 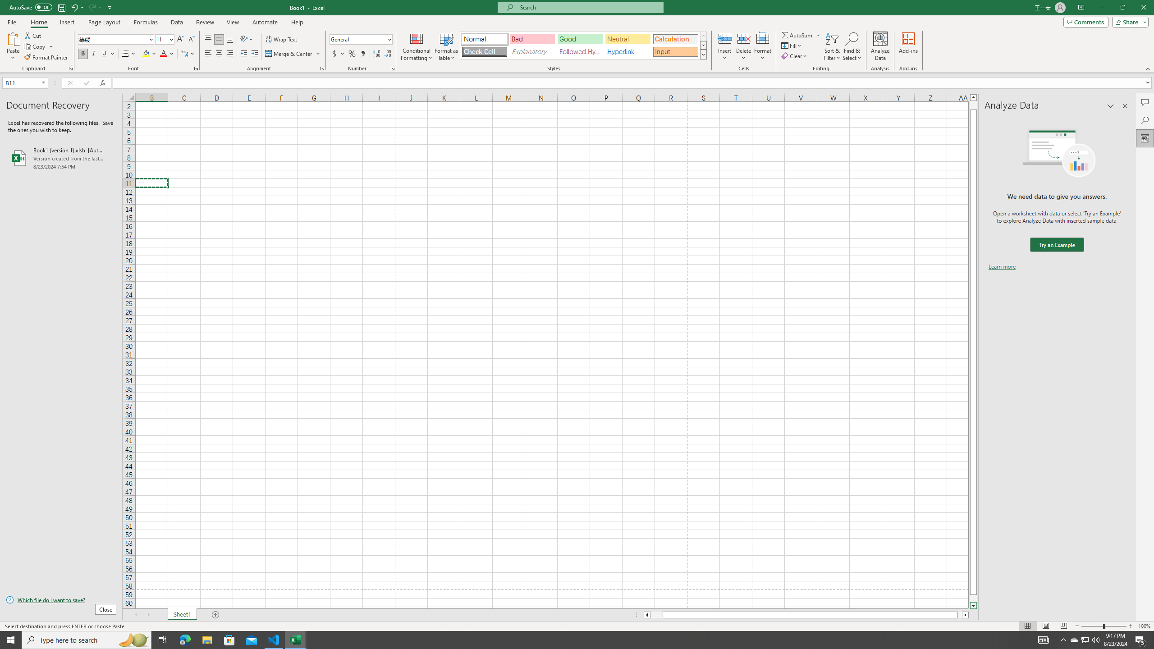 I want to click on Learn more, so click(x=1002, y=267).